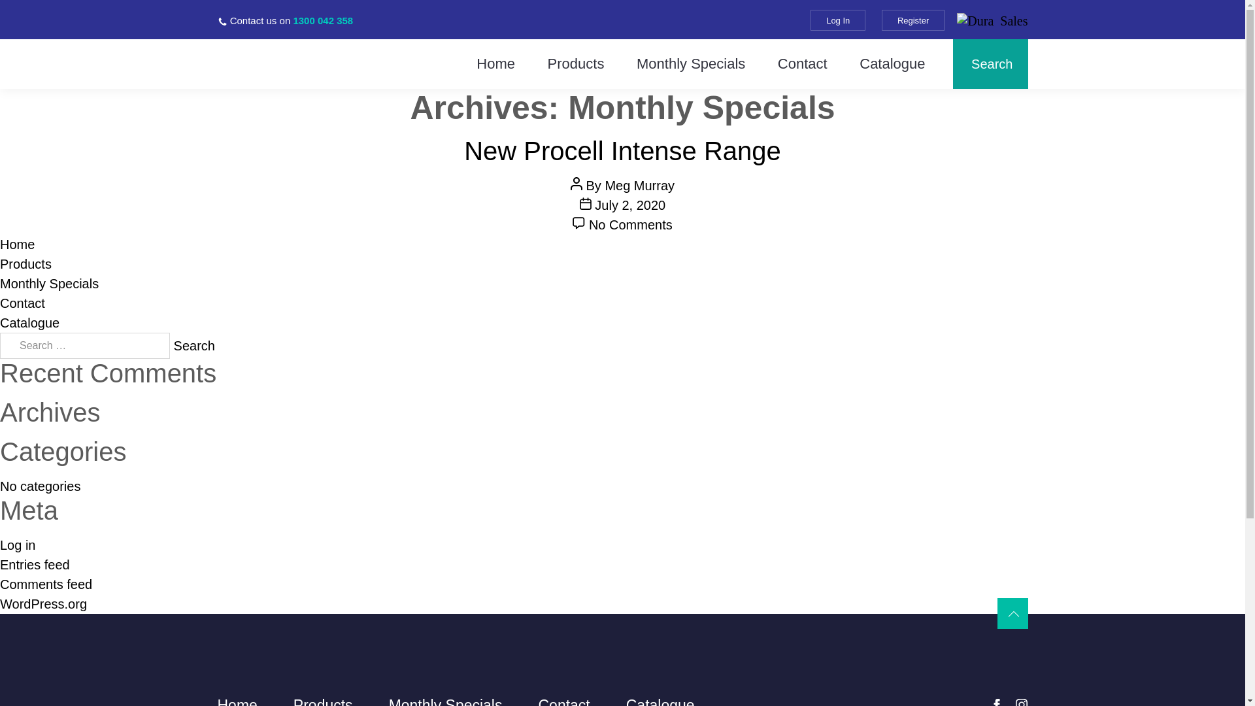  Describe the element at coordinates (630, 205) in the screenshot. I see `July 2, 2020` at that location.